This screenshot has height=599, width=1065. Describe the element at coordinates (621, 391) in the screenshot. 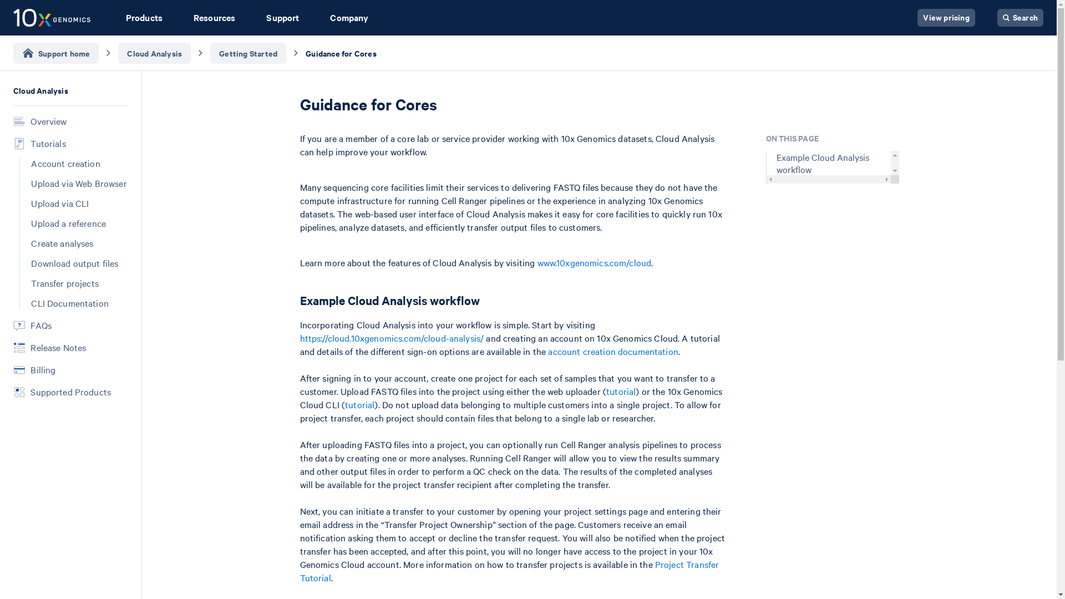

I see `tutorial` at that location.